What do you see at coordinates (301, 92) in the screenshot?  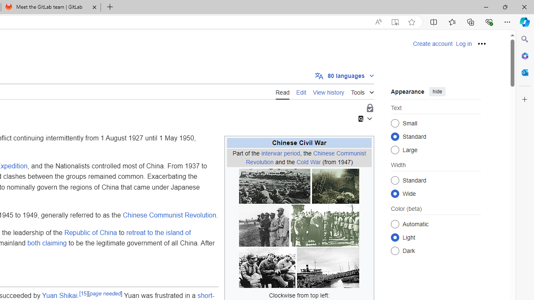 I see `Edit` at bounding box center [301, 92].